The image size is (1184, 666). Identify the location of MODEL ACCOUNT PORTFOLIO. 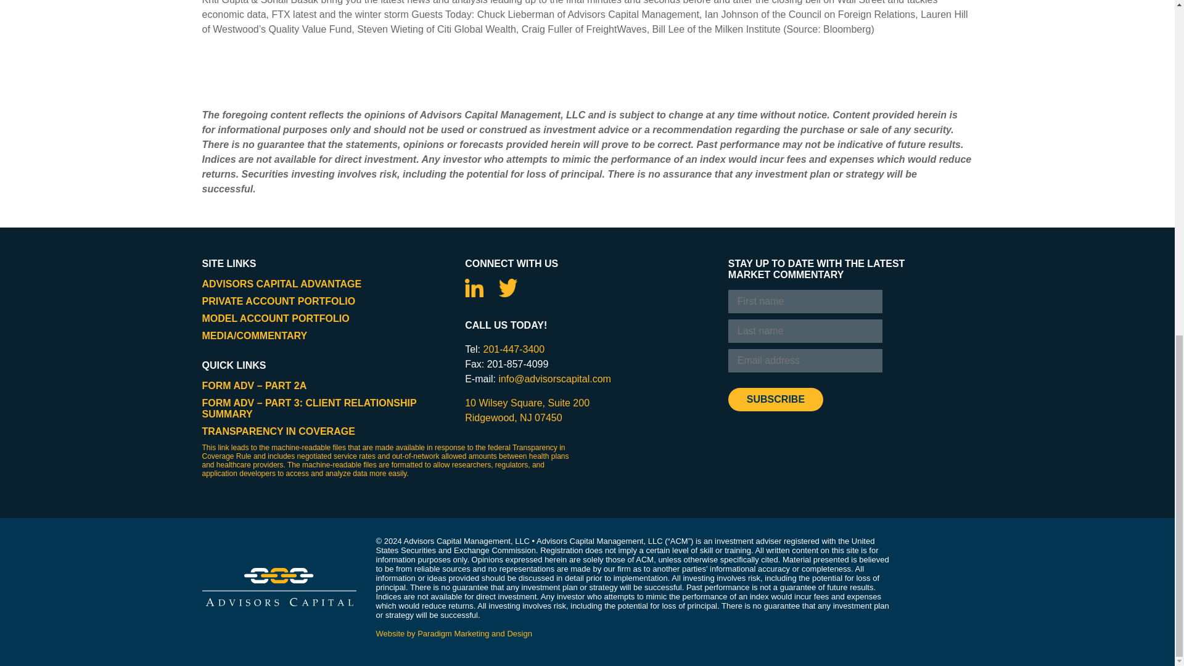
(279, 301).